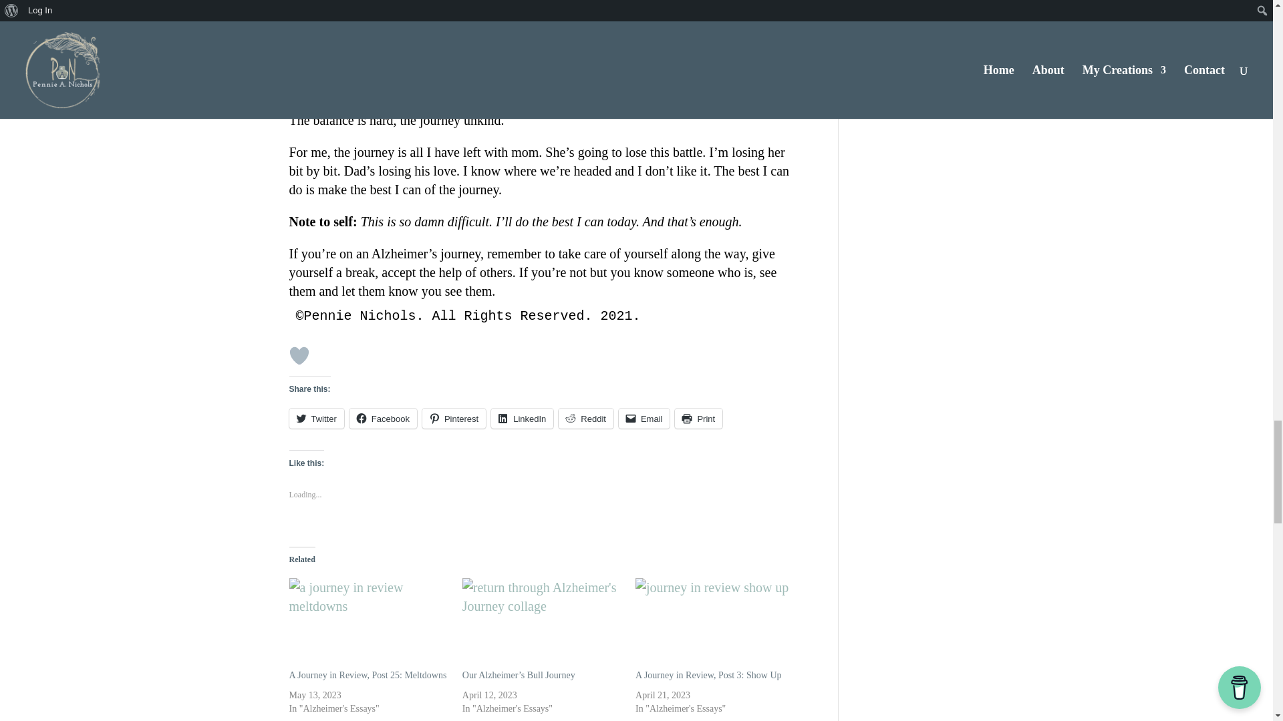 The height and width of the screenshot is (721, 1283). Describe the element at coordinates (316, 418) in the screenshot. I see `Click to share on Twitter` at that location.